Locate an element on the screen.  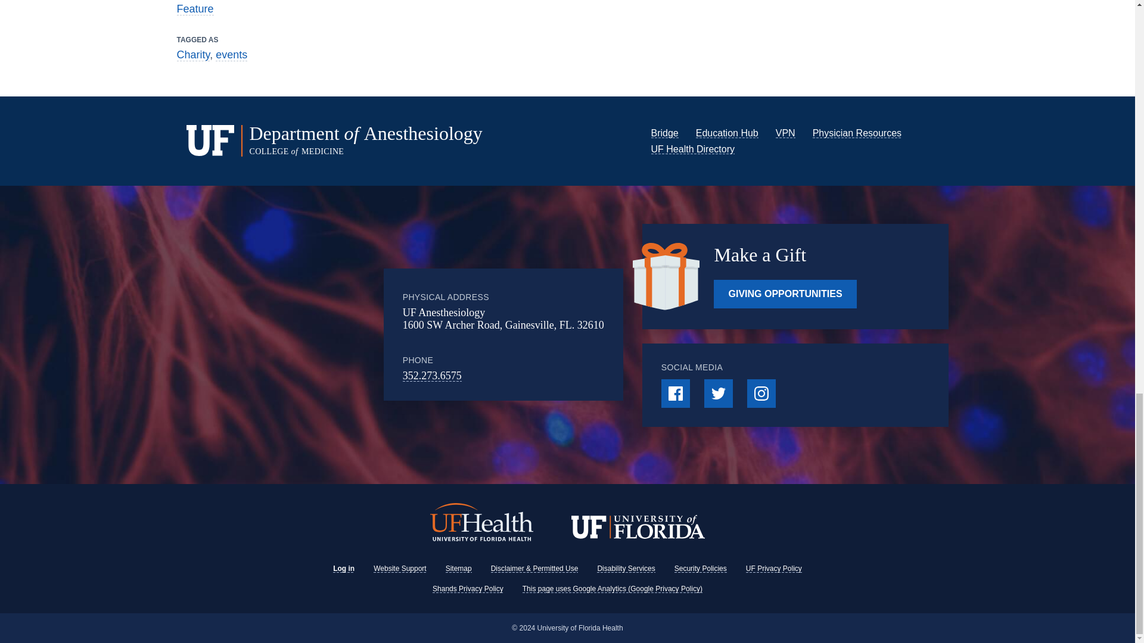
Sitemap is located at coordinates (459, 569).